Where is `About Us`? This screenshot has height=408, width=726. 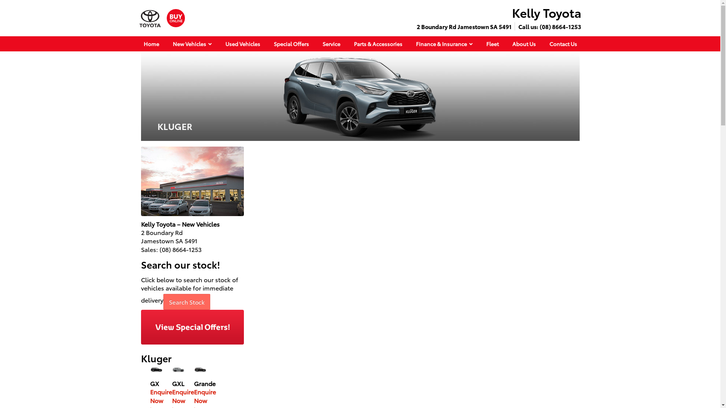 About Us is located at coordinates (524, 44).